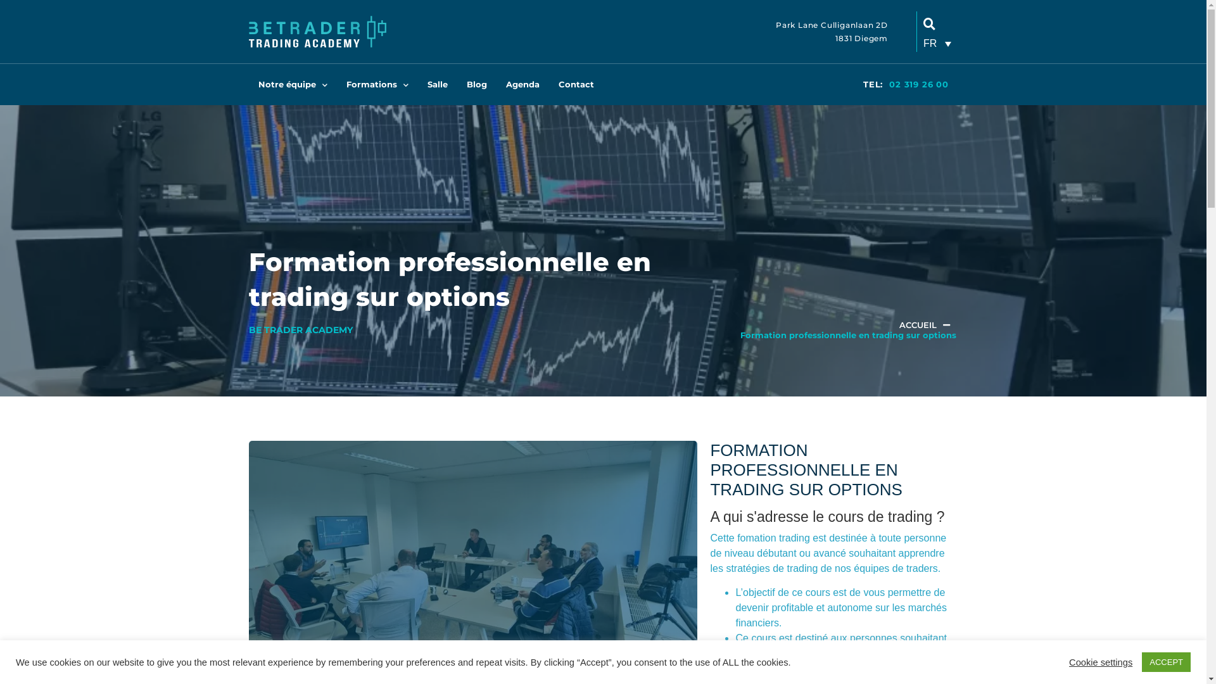  I want to click on Formations, so click(377, 85).